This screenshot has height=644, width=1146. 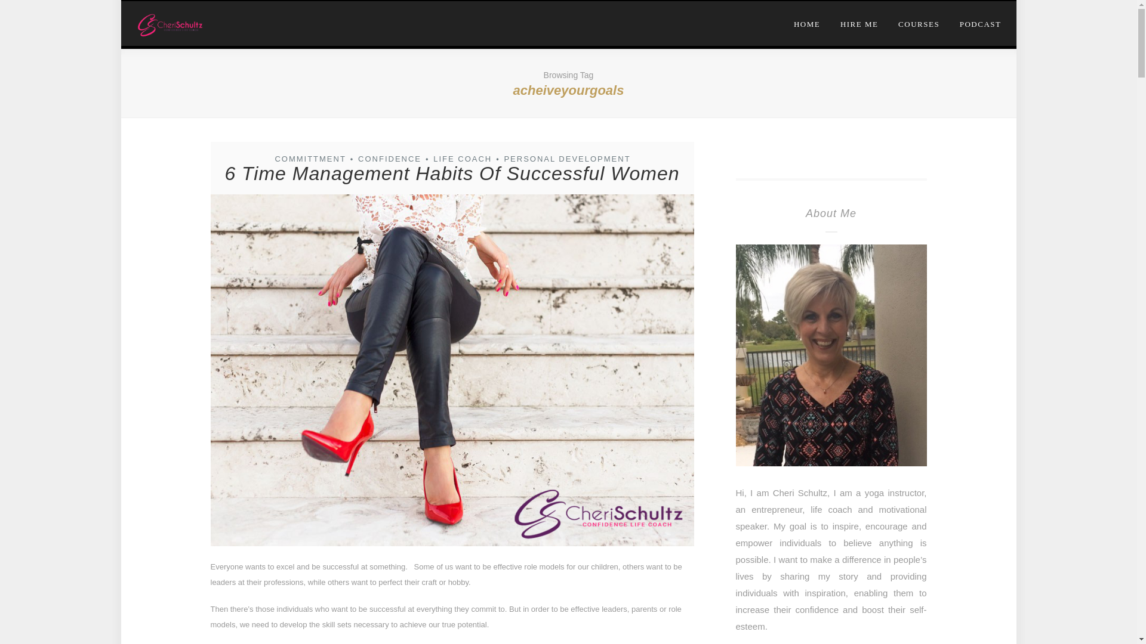 What do you see at coordinates (566, 159) in the screenshot?
I see `PERSONAL DEVELOPMENT` at bounding box center [566, 159].